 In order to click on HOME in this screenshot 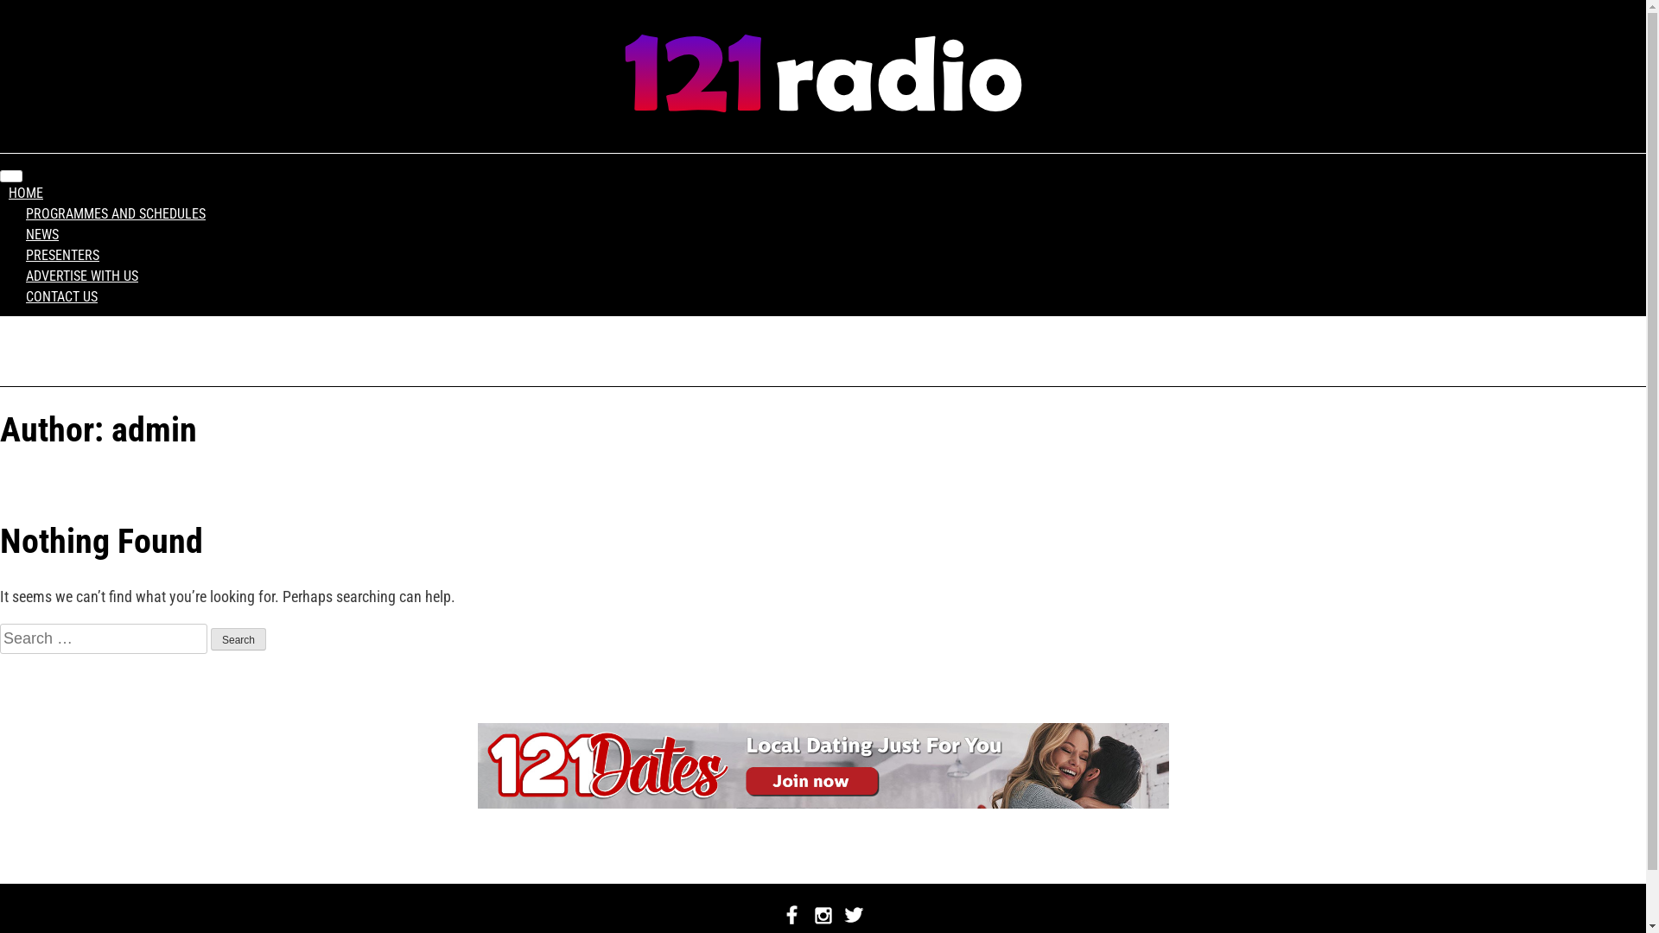, I will do `click(26, 194)`.